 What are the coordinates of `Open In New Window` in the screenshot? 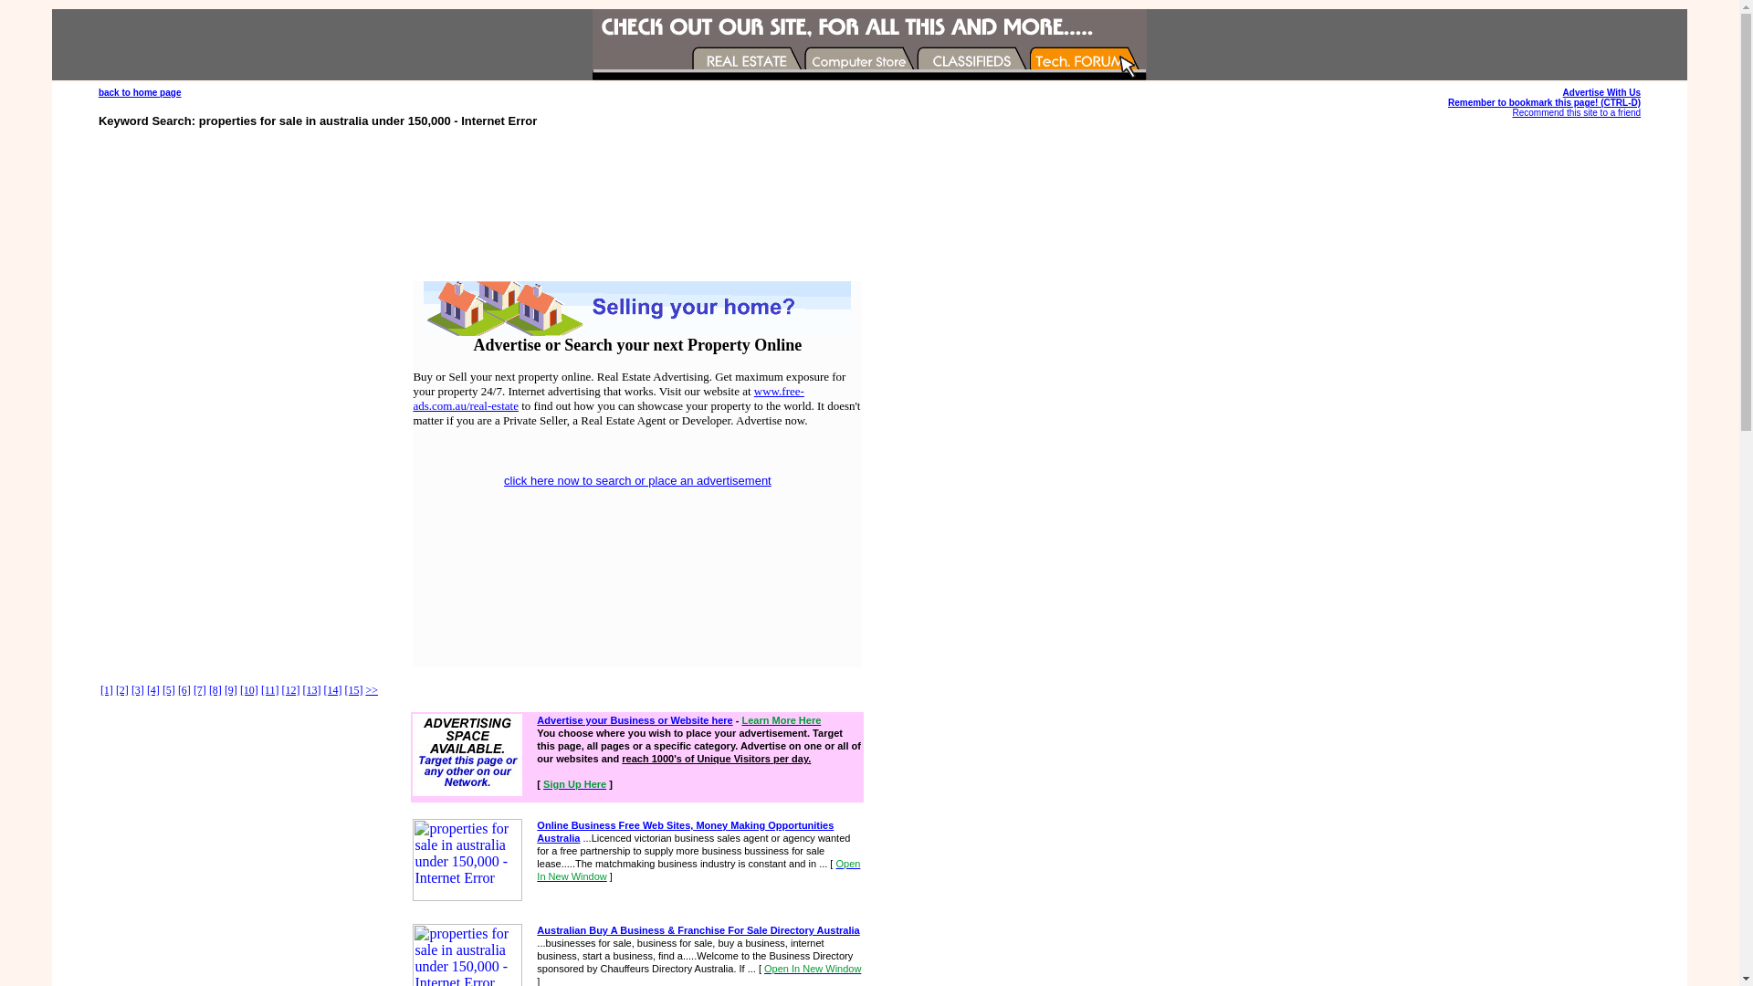 It's located at (698, 870).